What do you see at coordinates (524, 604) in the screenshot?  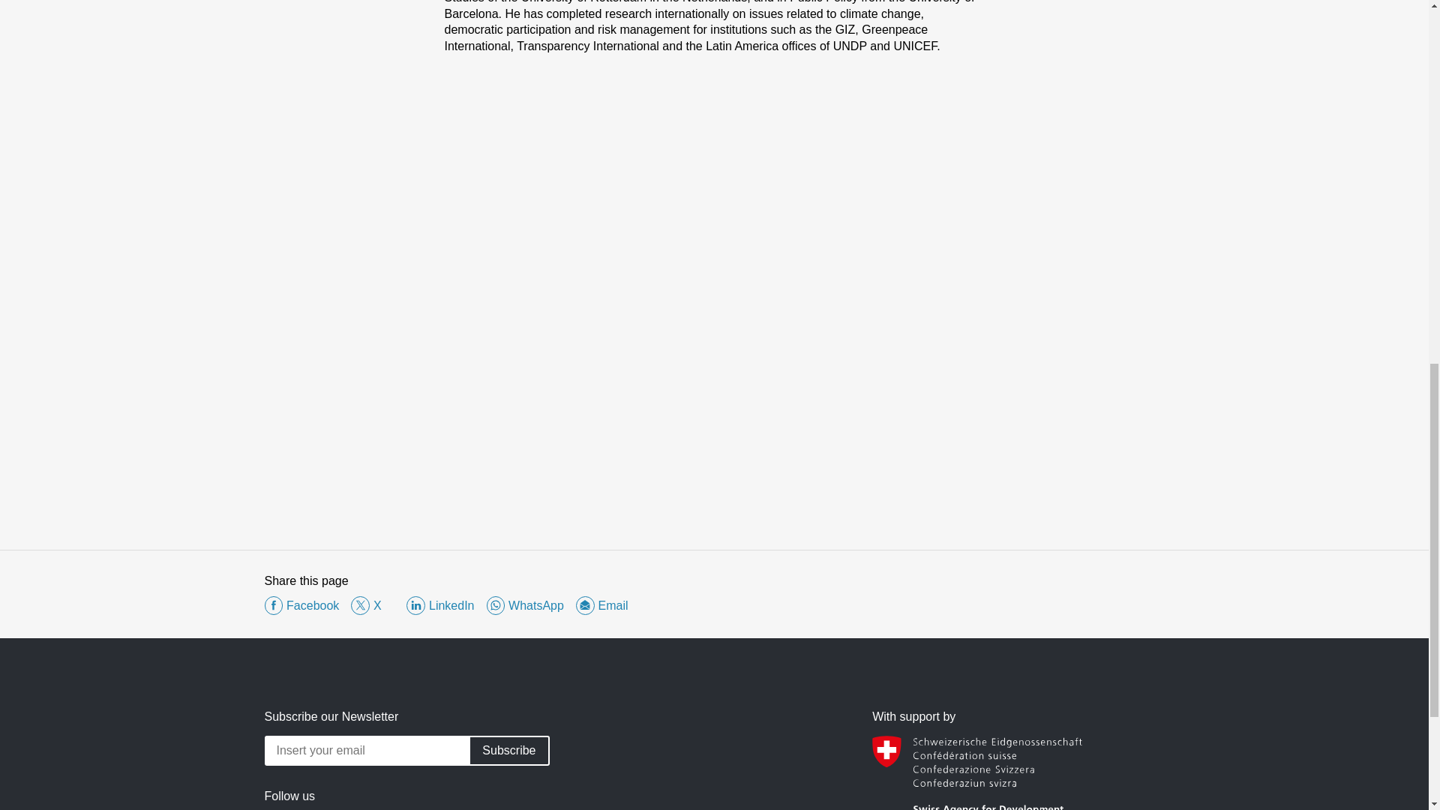 I see `WhatsApp` at bounding box center [524, 604].